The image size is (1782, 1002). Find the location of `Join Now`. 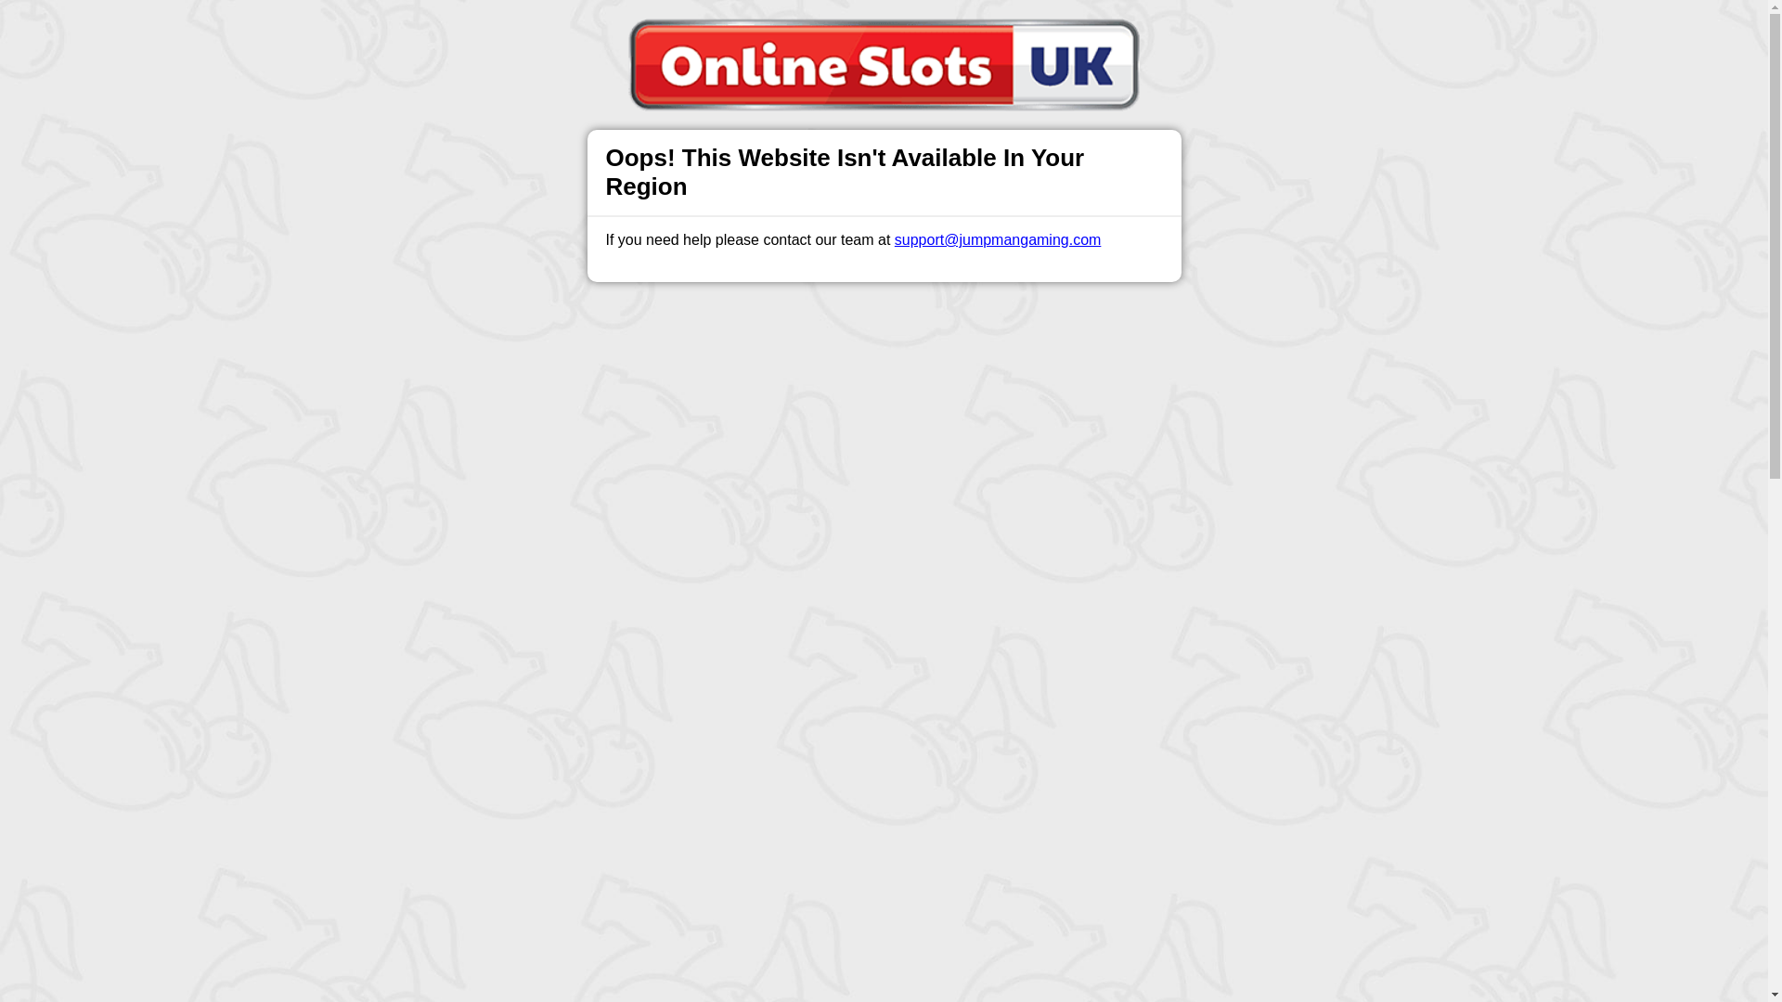

Join Now is located at coordinates (965, 425).